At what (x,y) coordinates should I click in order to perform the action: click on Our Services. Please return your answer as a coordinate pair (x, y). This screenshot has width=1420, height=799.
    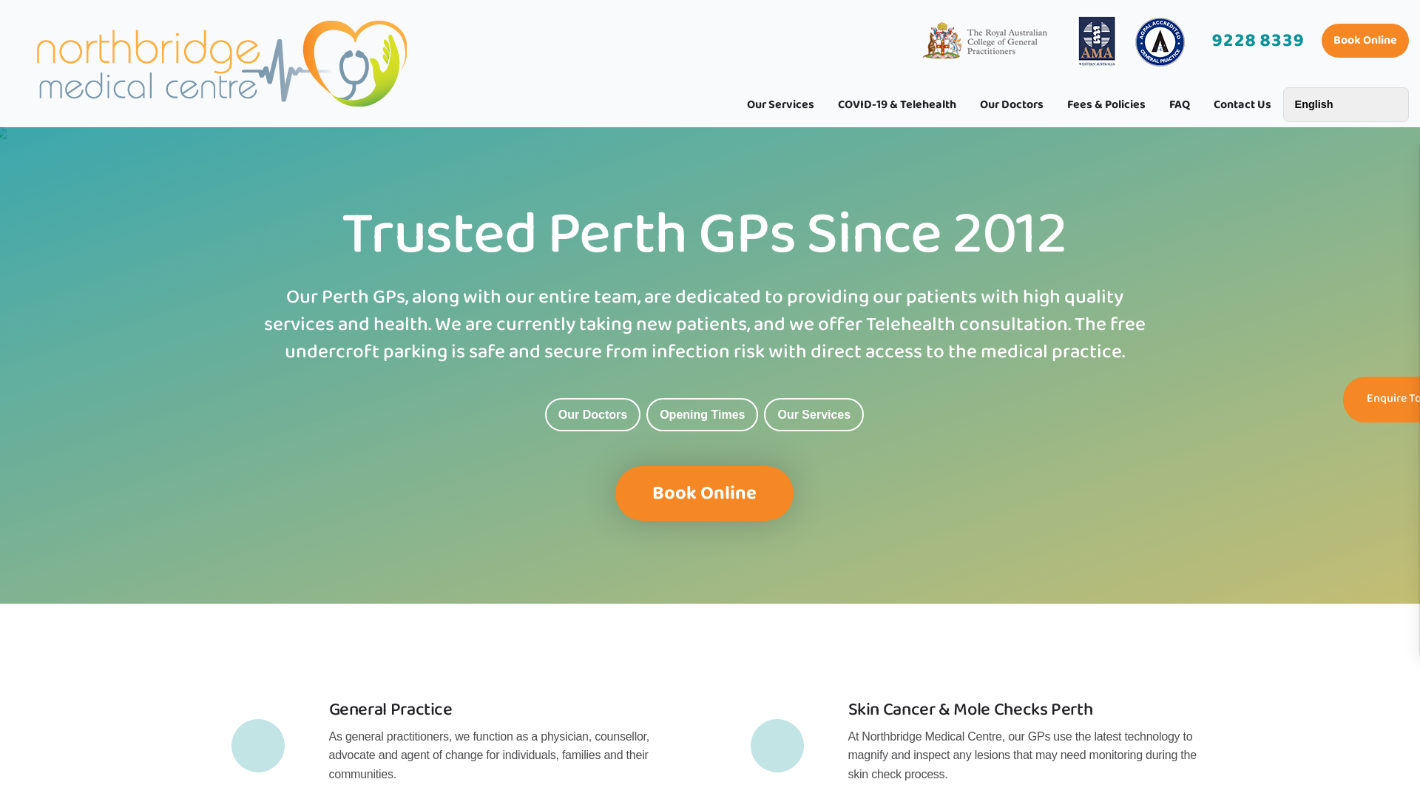
    Looking at the image, I should click on (781, 107).